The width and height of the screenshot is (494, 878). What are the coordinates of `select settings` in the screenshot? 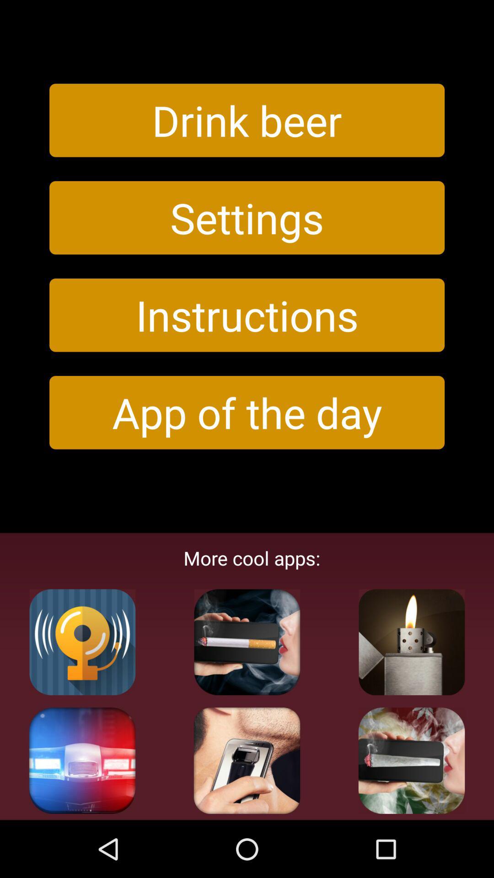 It's located at (247, 218).